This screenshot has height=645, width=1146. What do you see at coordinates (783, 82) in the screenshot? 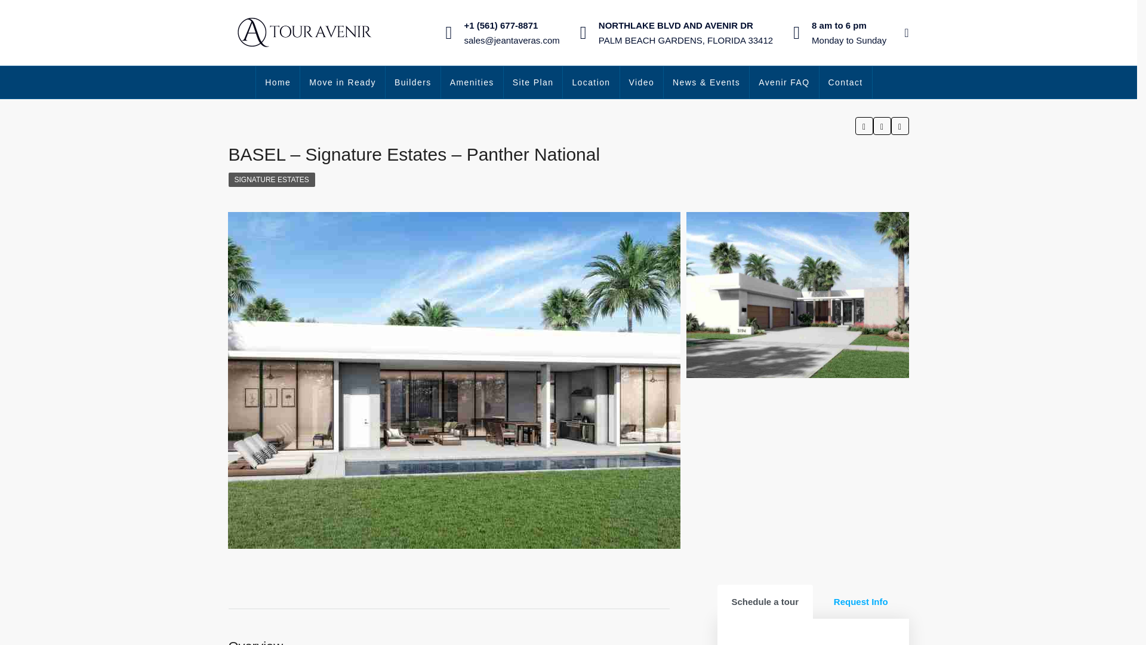
I see `Avenir FAQ` at bounding box center [783, 82].